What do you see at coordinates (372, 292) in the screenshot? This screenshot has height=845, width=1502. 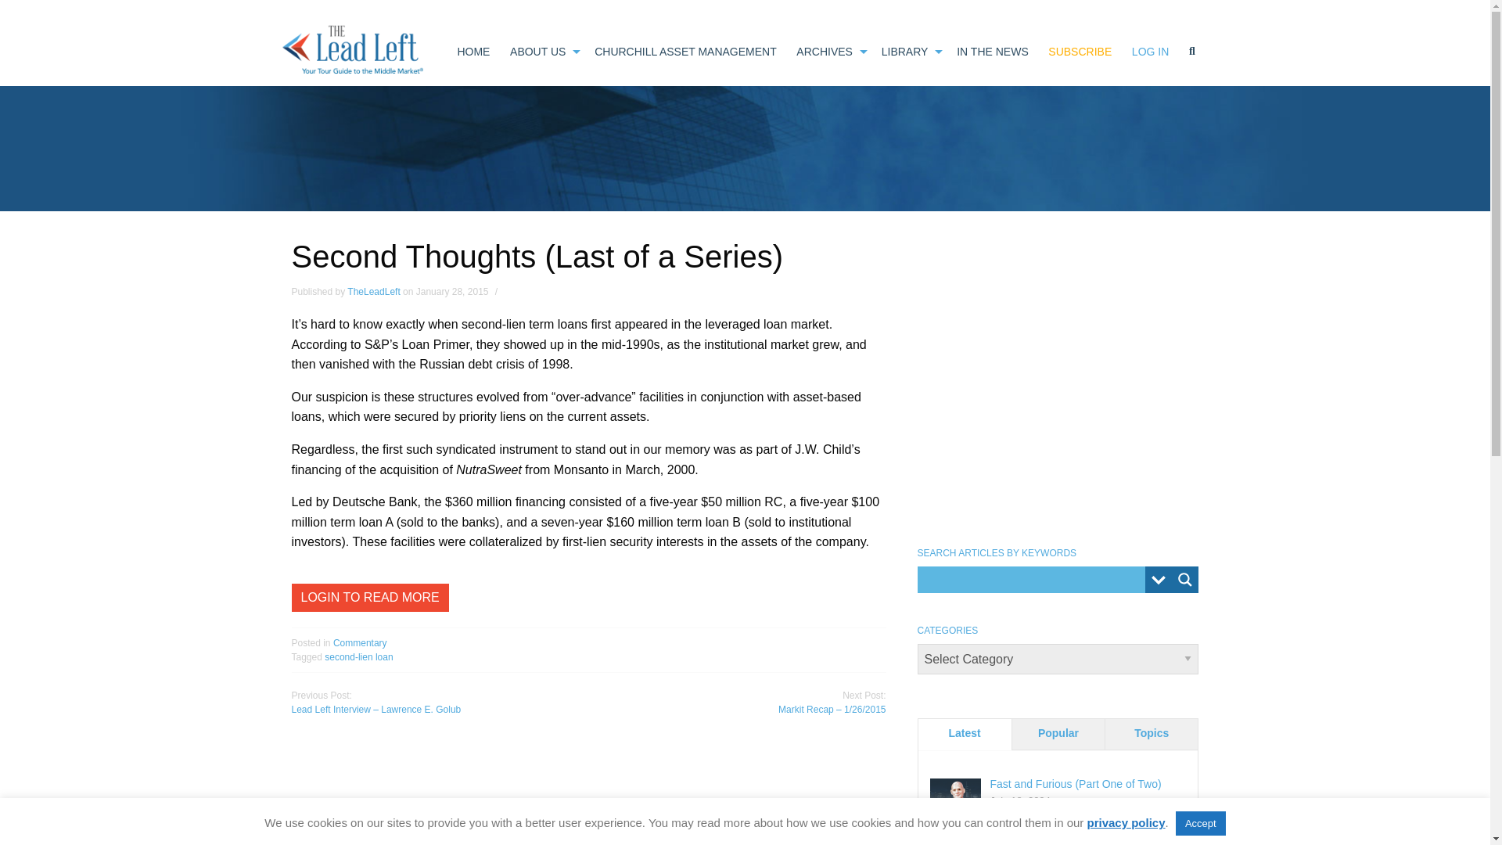 I see `Posts by TheLeadLeft` at bounding box center [372, 292].